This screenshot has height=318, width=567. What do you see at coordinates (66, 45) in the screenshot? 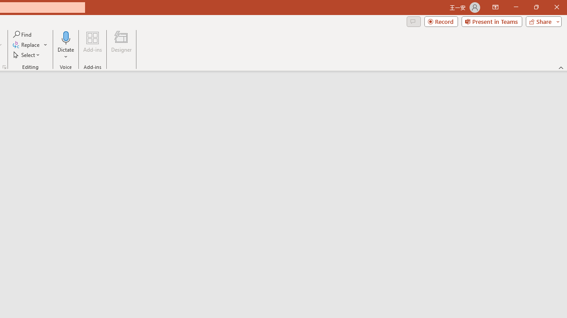
I see `Dictate` at bounding box center [66, 45].